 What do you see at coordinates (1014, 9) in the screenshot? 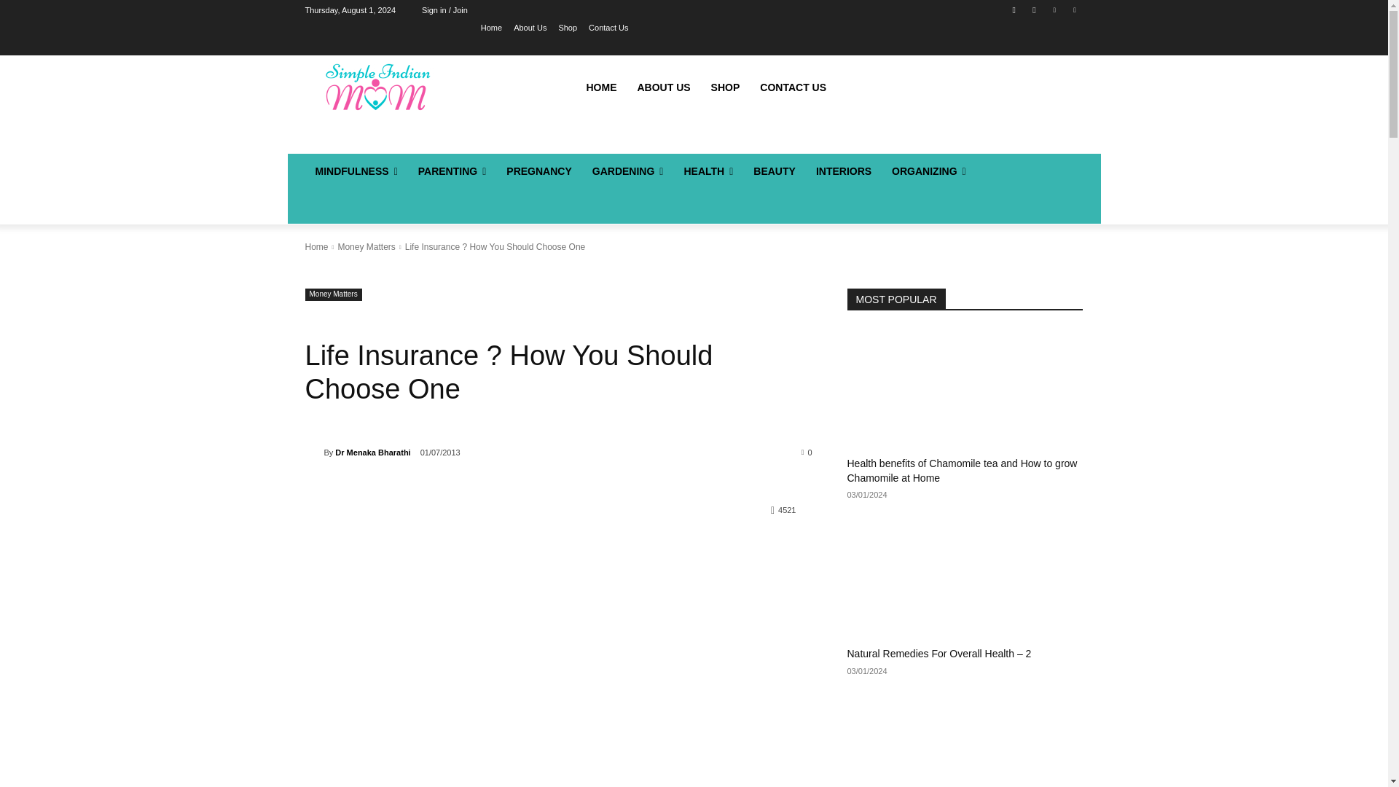
I see `Facebook` at bounding box center [1014, 9].